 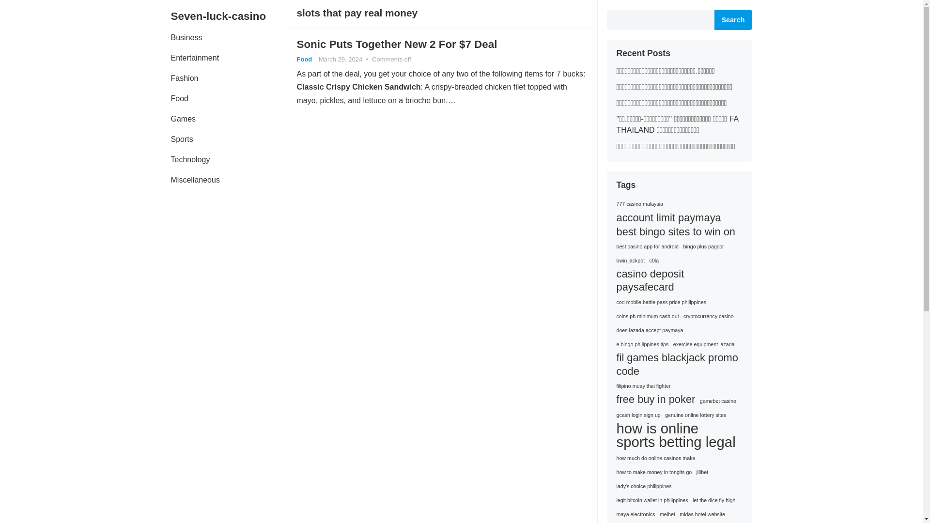 I want to click on best casino app for android, so click(x=647, y=246).